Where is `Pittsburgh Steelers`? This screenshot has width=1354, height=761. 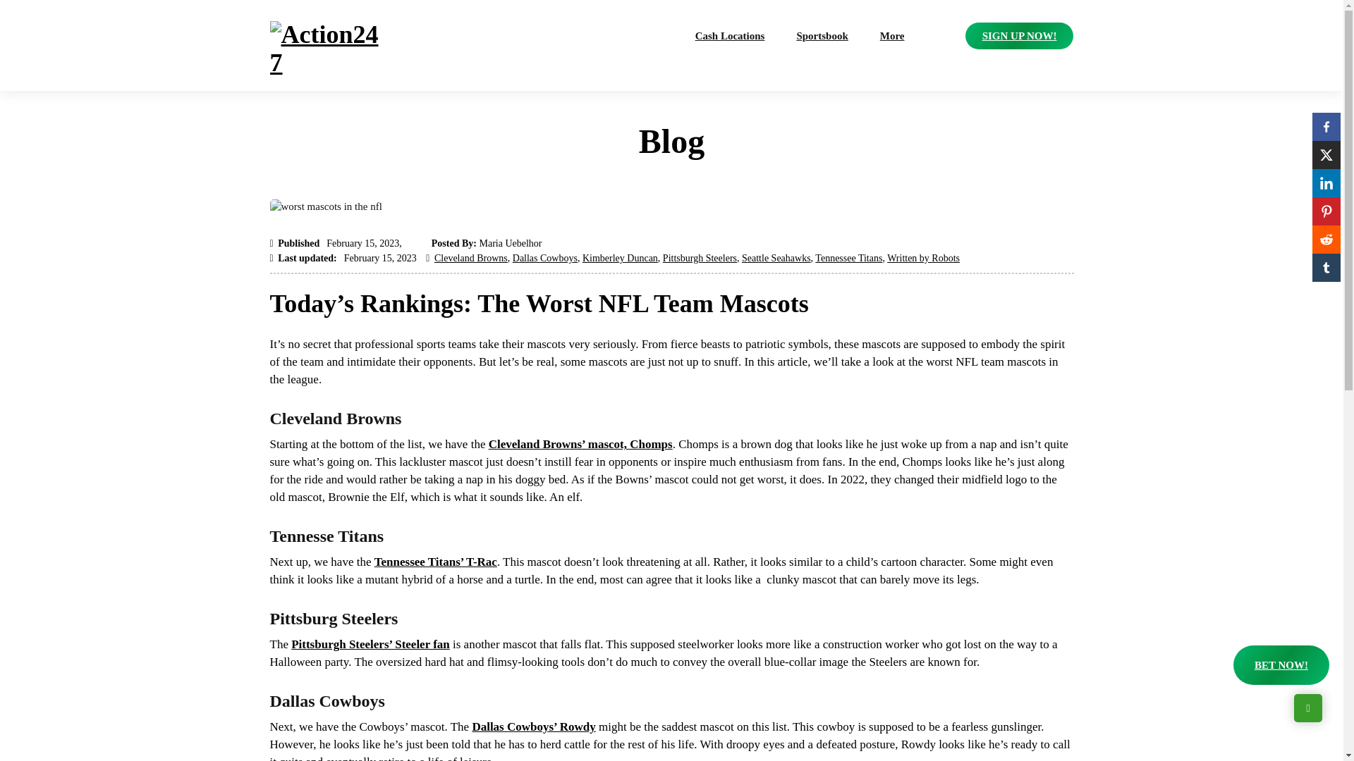
Pittsburgh Steelers is located at coordinates (700, 258).